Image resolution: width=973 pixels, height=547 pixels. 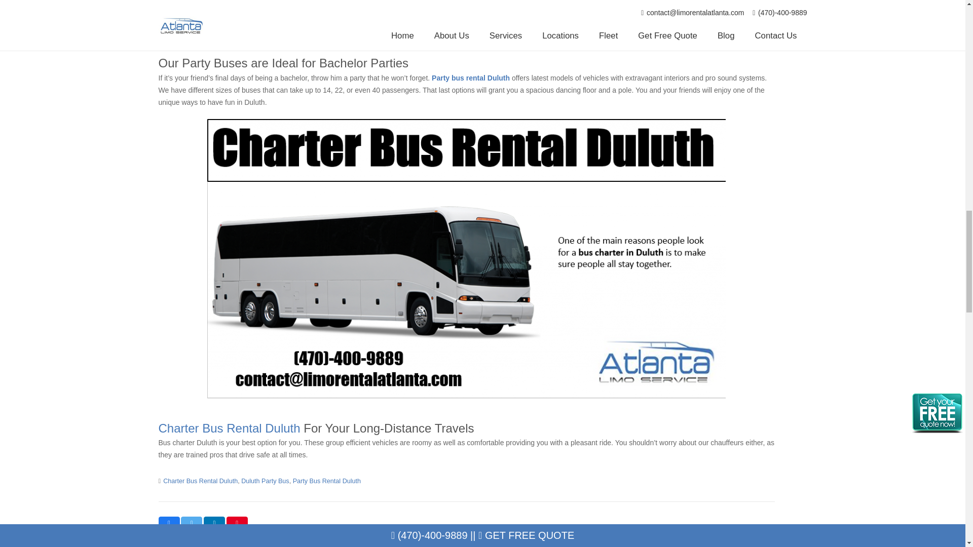 I want to click on Party bus rental Duluth, so click(x=471, y=78).